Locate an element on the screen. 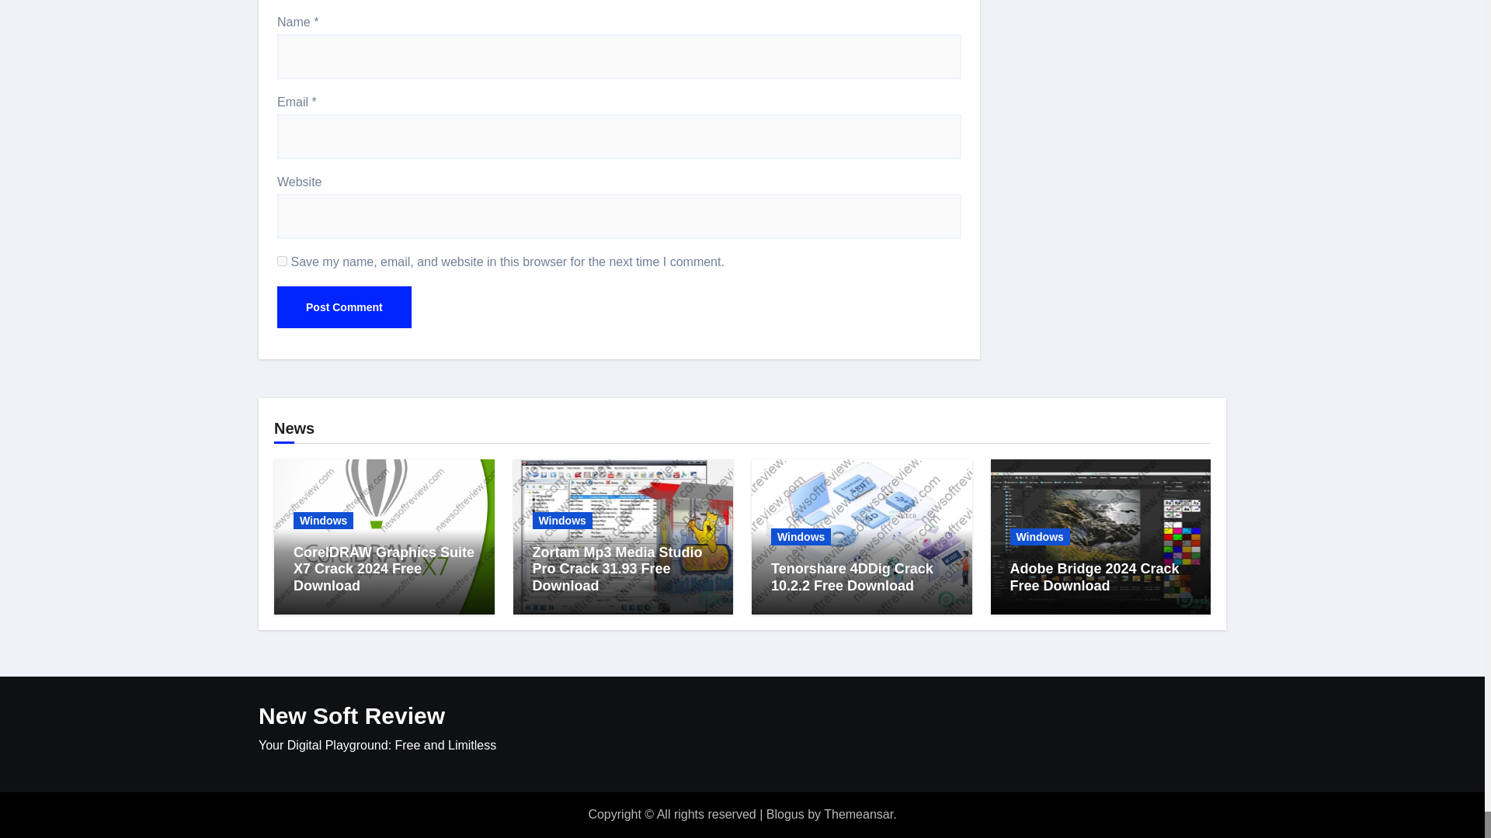  Permalink to: Tenorshare 4DDig Crack 10.2.2 Free Download is located at coordinates (851, 577).